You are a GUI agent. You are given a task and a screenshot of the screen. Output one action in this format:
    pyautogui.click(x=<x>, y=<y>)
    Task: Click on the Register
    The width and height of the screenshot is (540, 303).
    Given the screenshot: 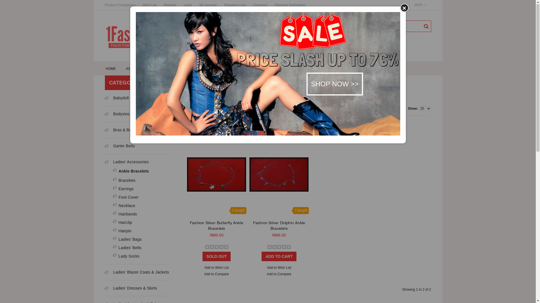 What is the action you would take?
    pyautogui.click(x=170, y=5)
    